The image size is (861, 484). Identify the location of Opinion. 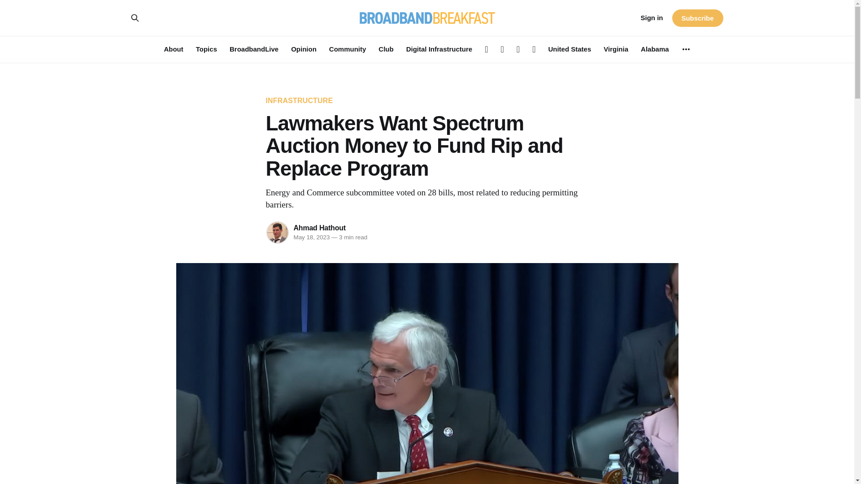
(304, 49).